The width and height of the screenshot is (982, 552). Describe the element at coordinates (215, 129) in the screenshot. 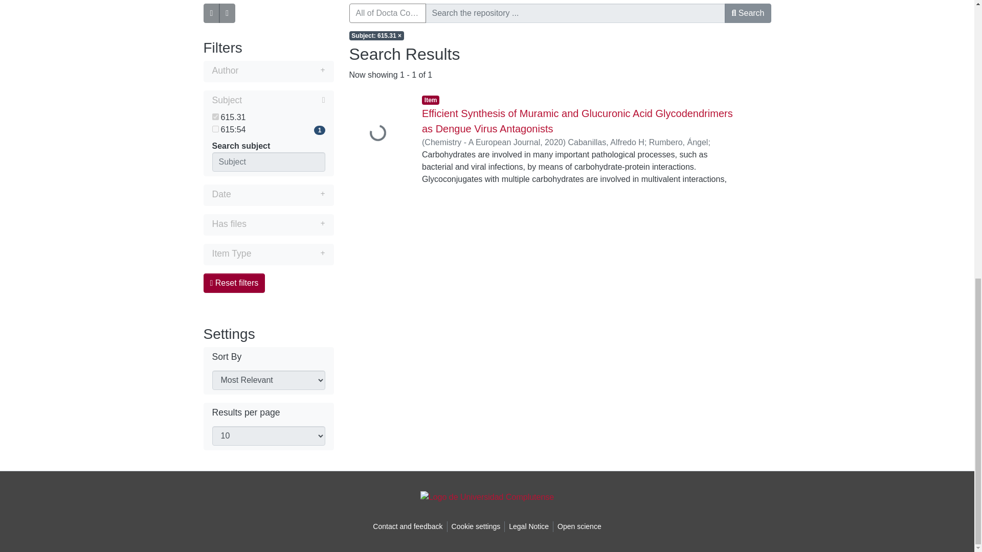

I see `on` at that location.